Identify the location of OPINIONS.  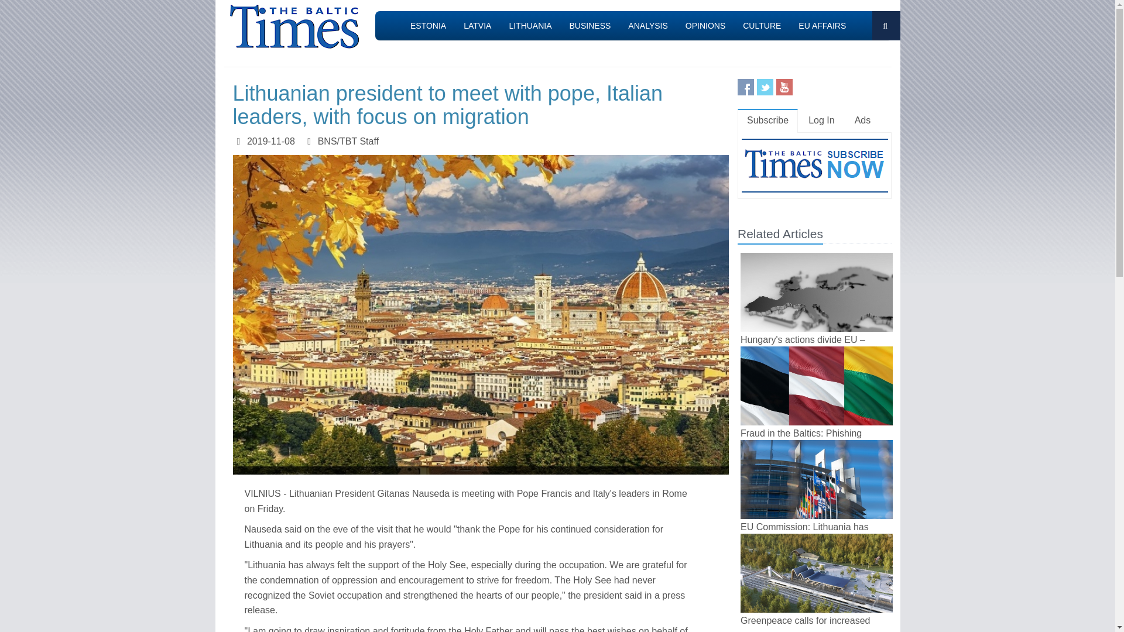
(705, 26).